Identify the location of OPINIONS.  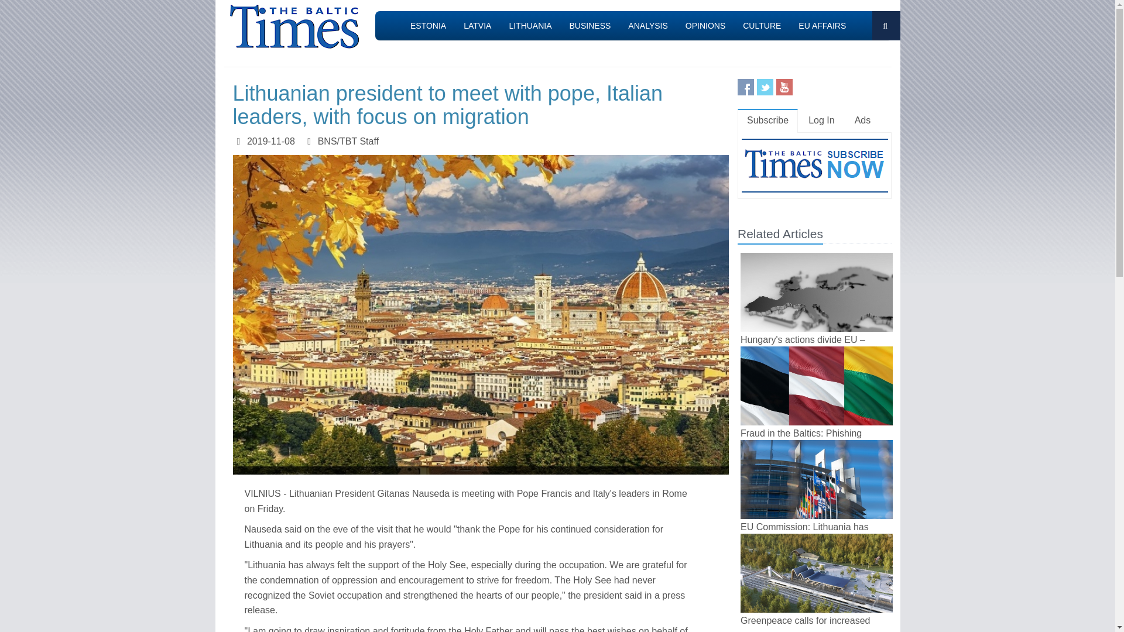
(705, 26).